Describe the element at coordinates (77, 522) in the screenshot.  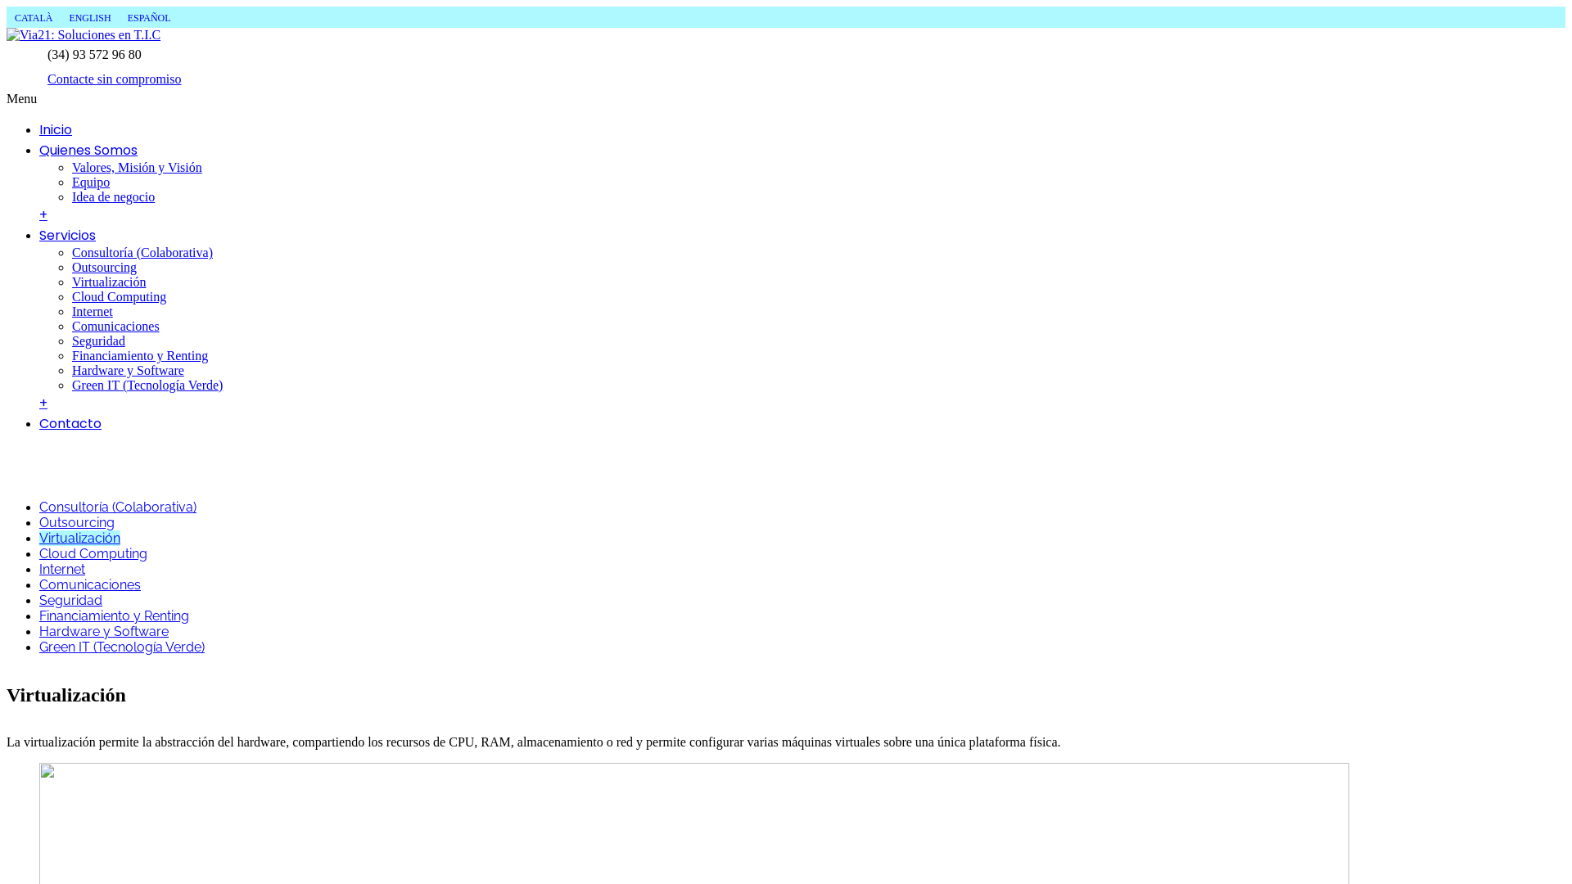
I see `Outsourcing` at that location.